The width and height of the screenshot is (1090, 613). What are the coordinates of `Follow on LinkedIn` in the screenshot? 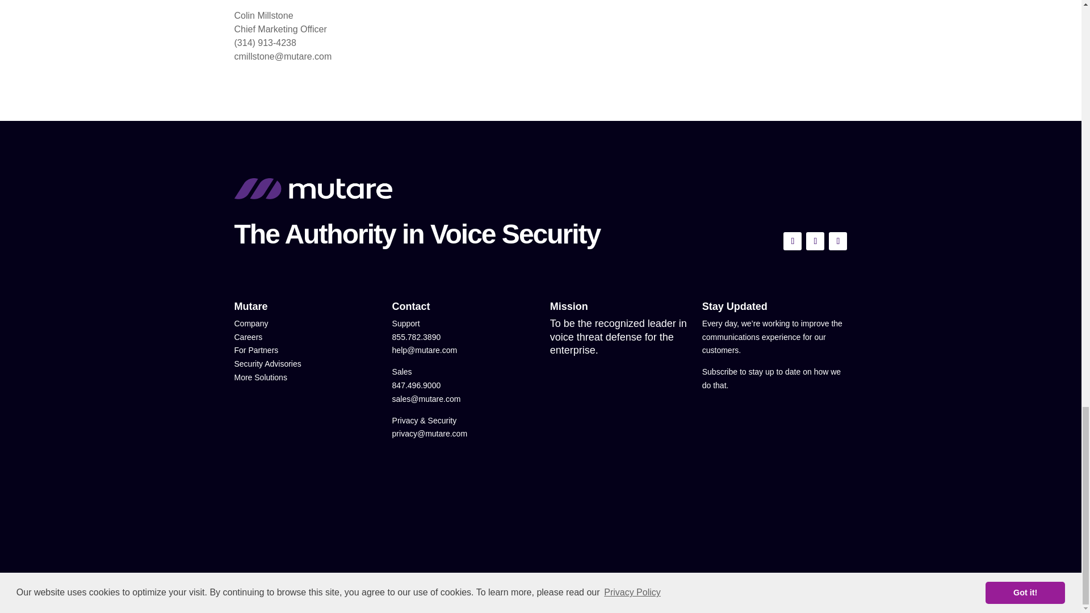 It's located at (837, 241).